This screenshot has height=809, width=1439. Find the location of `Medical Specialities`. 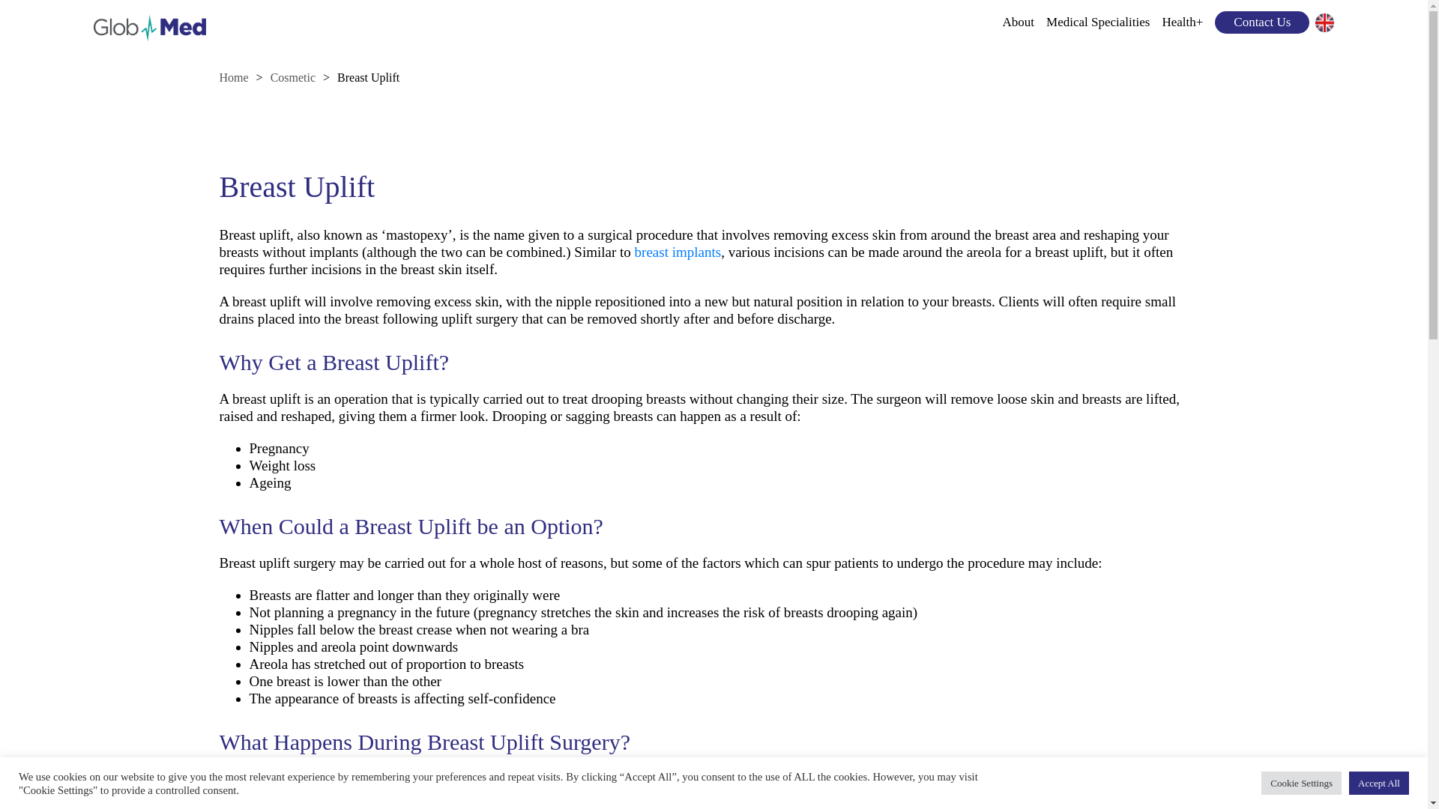

Medical Specialities is located at coordinates (1097, 22).